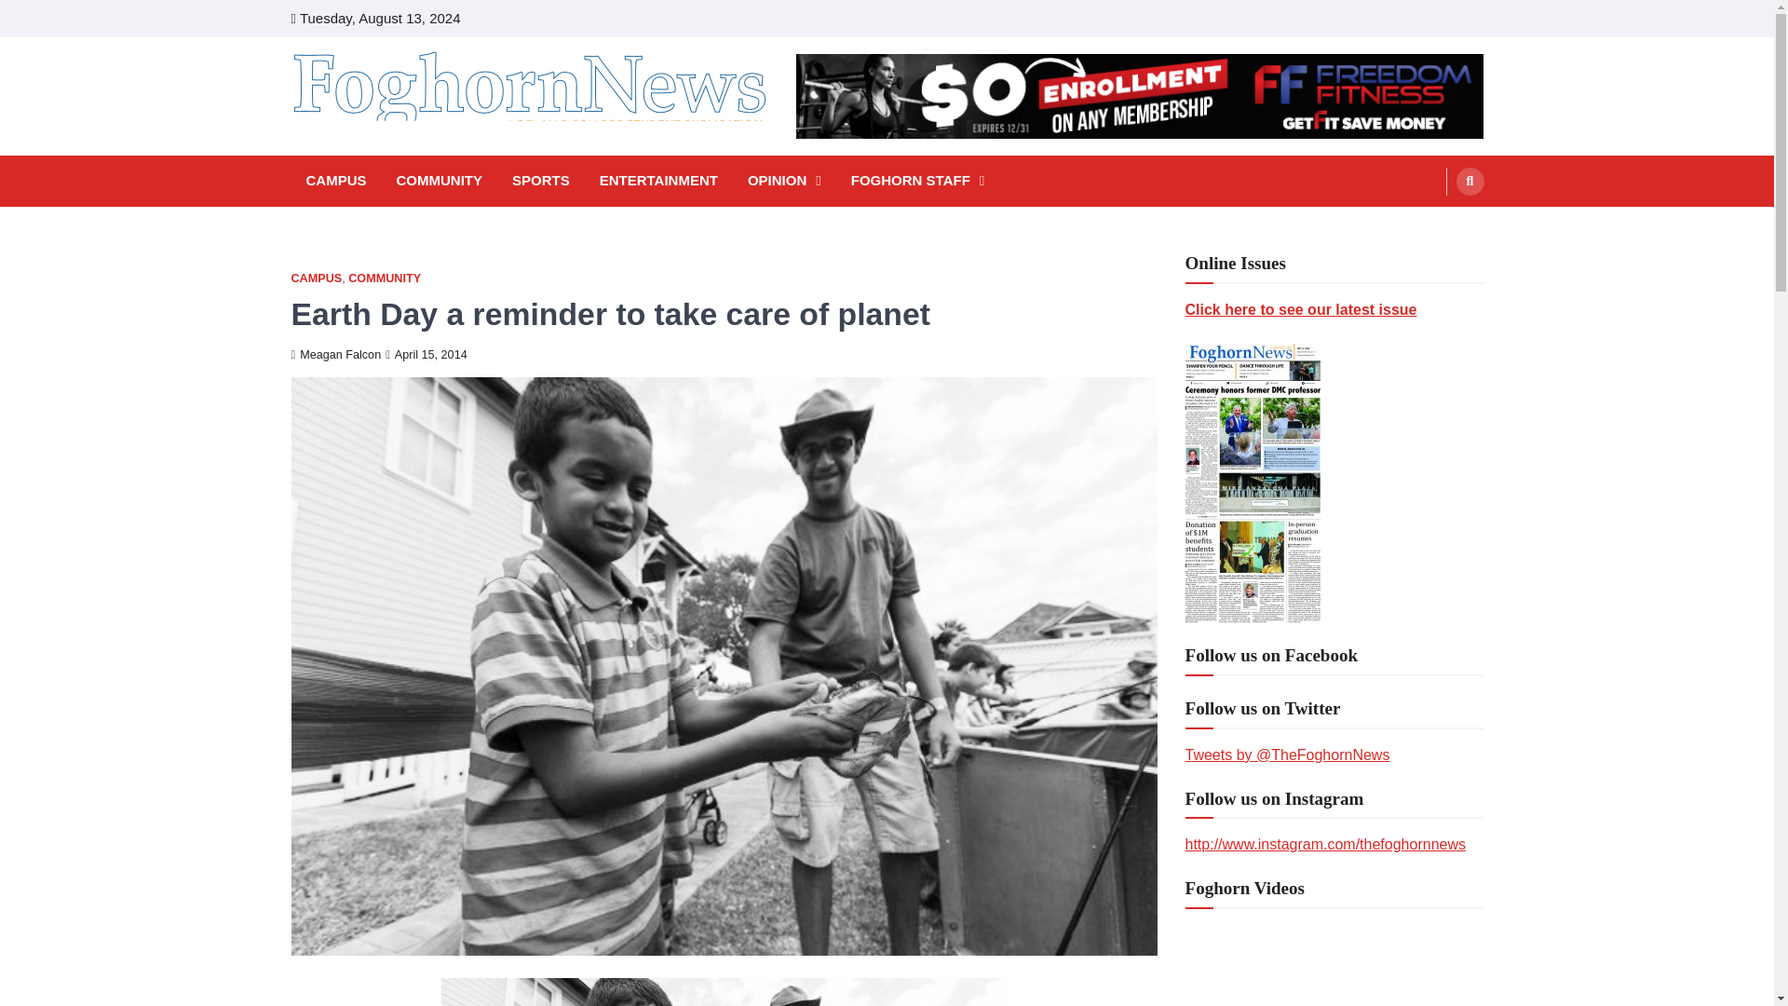  What do you see at coordinates (1300, 309) in the screenshot?
I see `Click here to see our latest issue` at bounding box center [1300, 309].